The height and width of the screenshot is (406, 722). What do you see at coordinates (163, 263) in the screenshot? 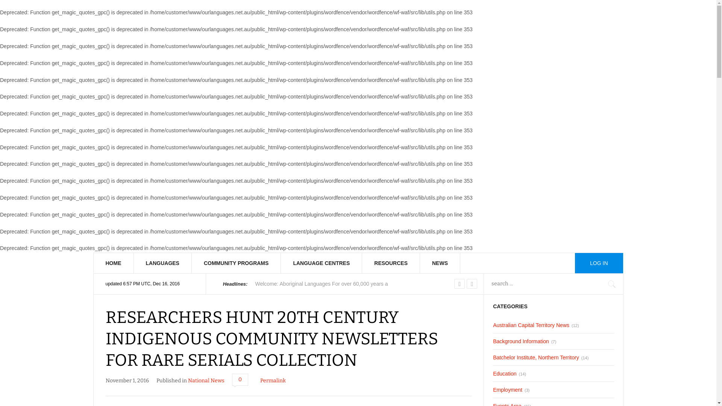
I see `LANGUAGES` at bounding box center [163, 263].